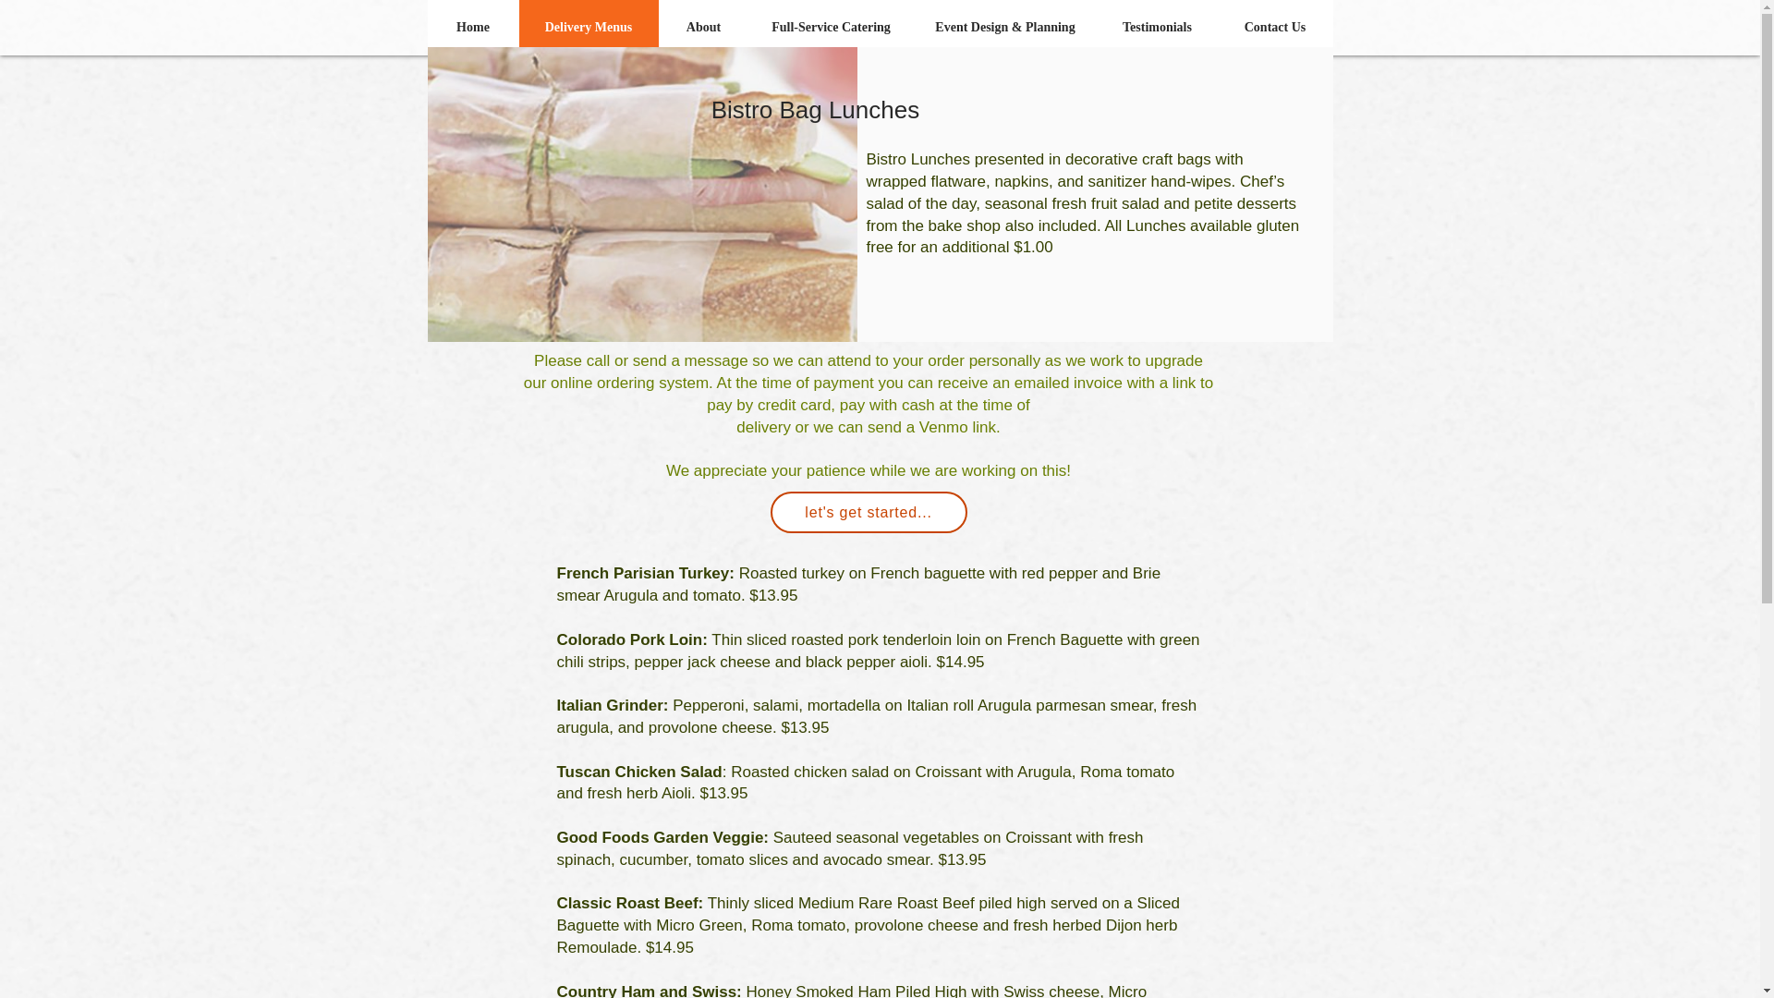 This screenshot has height=998, width=1774. I want to click on Testimonials, so click(1157, 28).